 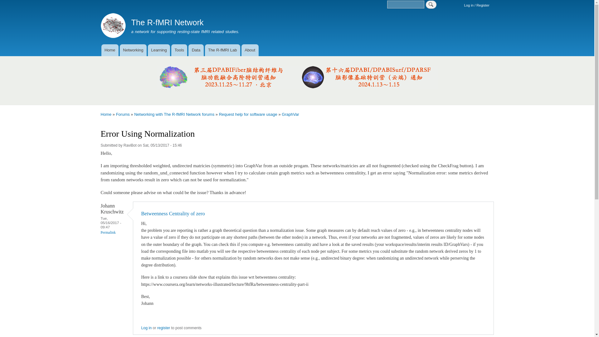 What do you see at coordinates (159, 50) in the screenshot?
I see `Learning` at bounding box center [159, 50].